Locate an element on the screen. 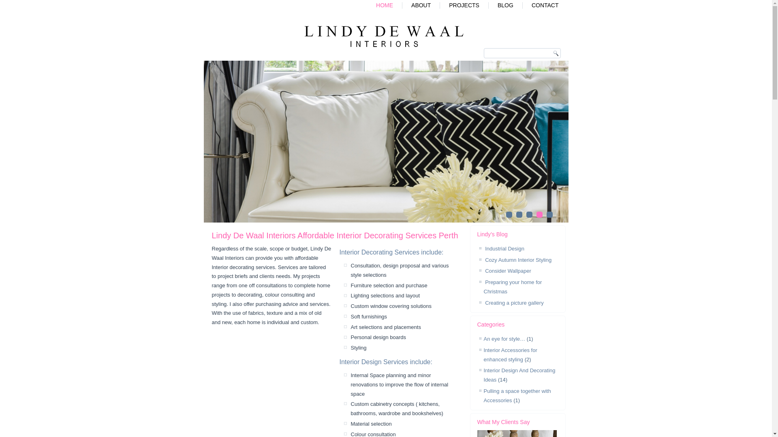 The width and height of the screenshot is (778, 437). BLOG is located at coordinates (506, 6).